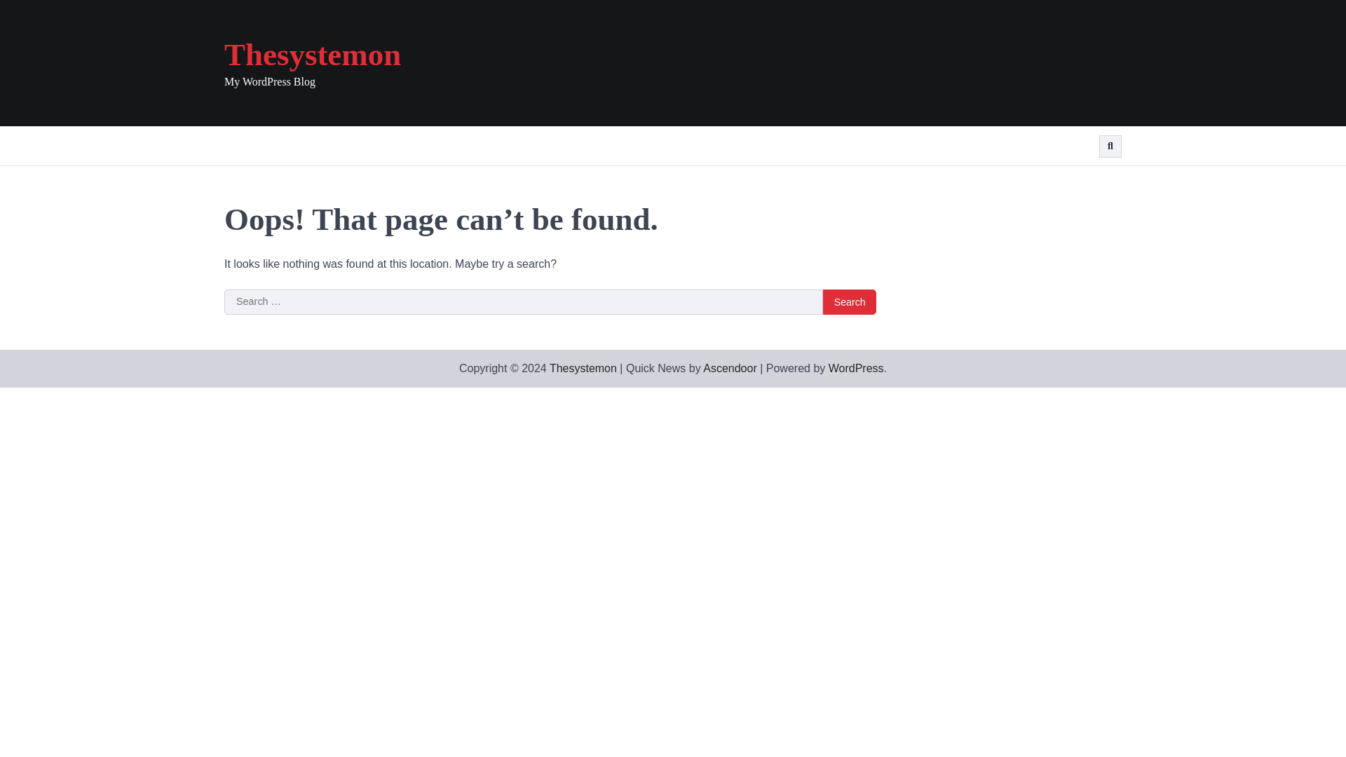 The height and width of the screenshot is (757, 1346). What do you see at coordinates (583, 368) in the screenshot?
I see `Thesystemon` at bounding box center [583, 368].